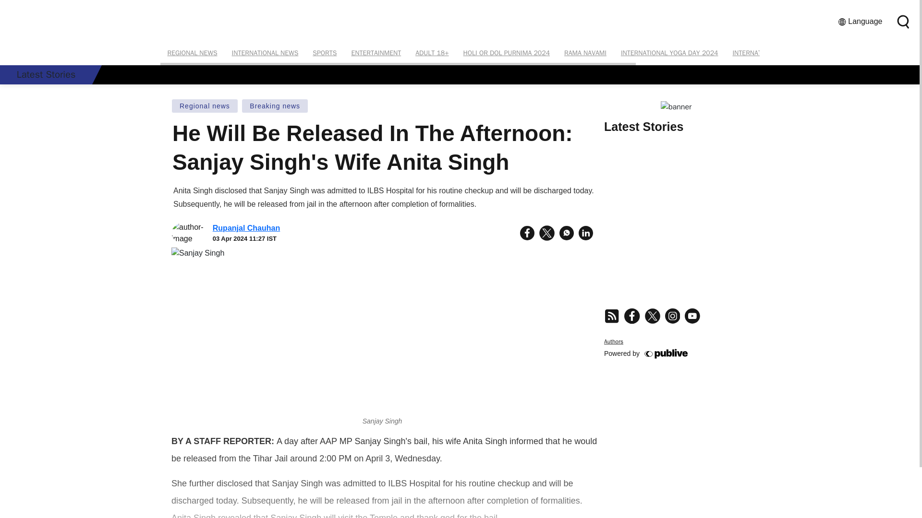 Image resolution: width=922 pixels, height=518 pixels. I want to click on RAMA NAVAMI, so click(585, 53).